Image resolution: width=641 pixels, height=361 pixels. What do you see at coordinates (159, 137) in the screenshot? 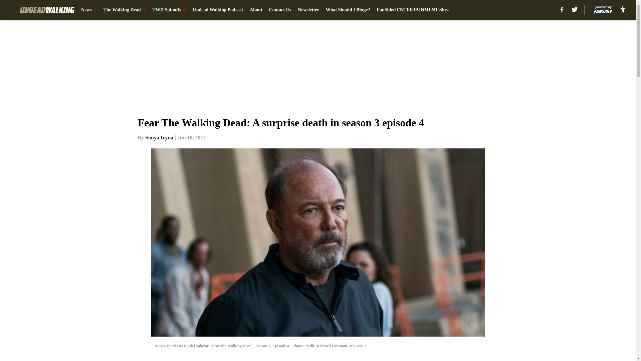
I see `Sonya Iryna` at bounding box center [159, 137].